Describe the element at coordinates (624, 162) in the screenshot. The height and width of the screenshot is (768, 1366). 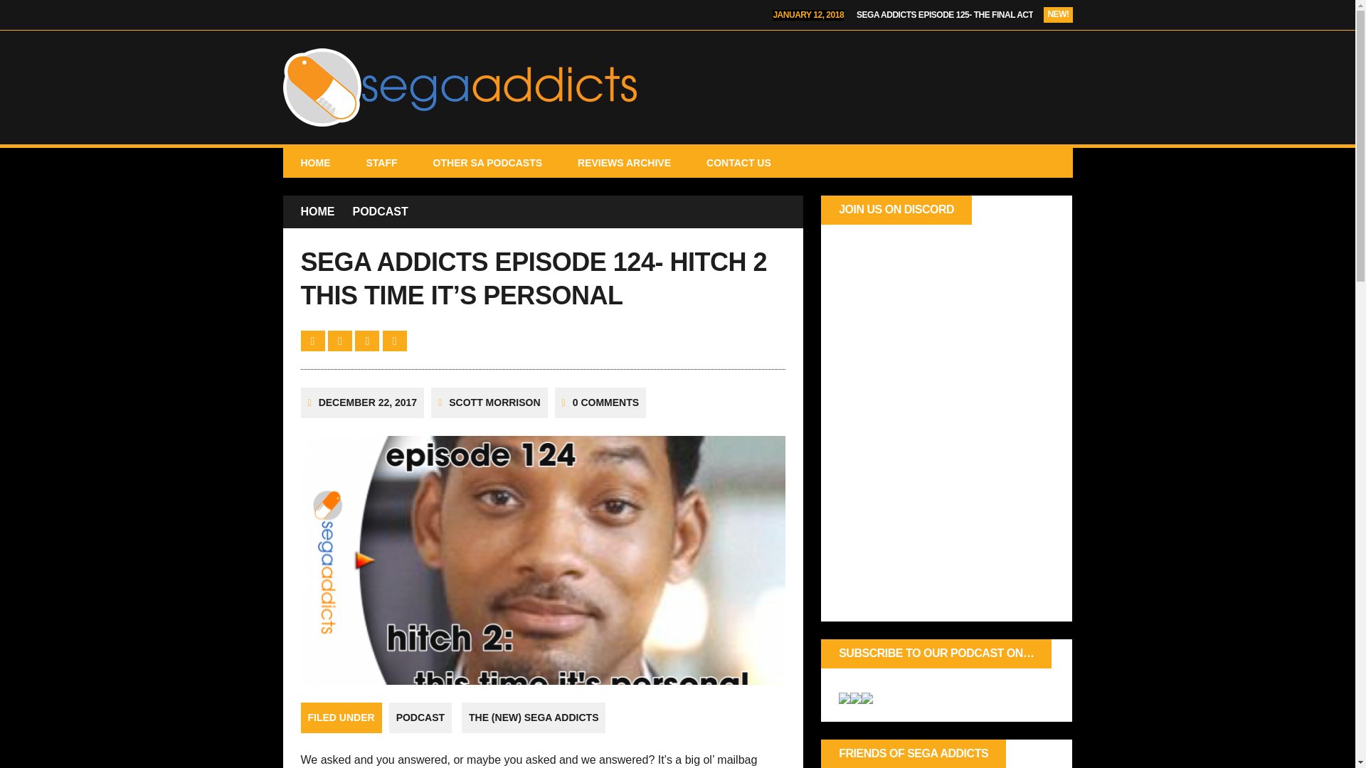
I see `REVIEWS ARCHIVE` at that location.